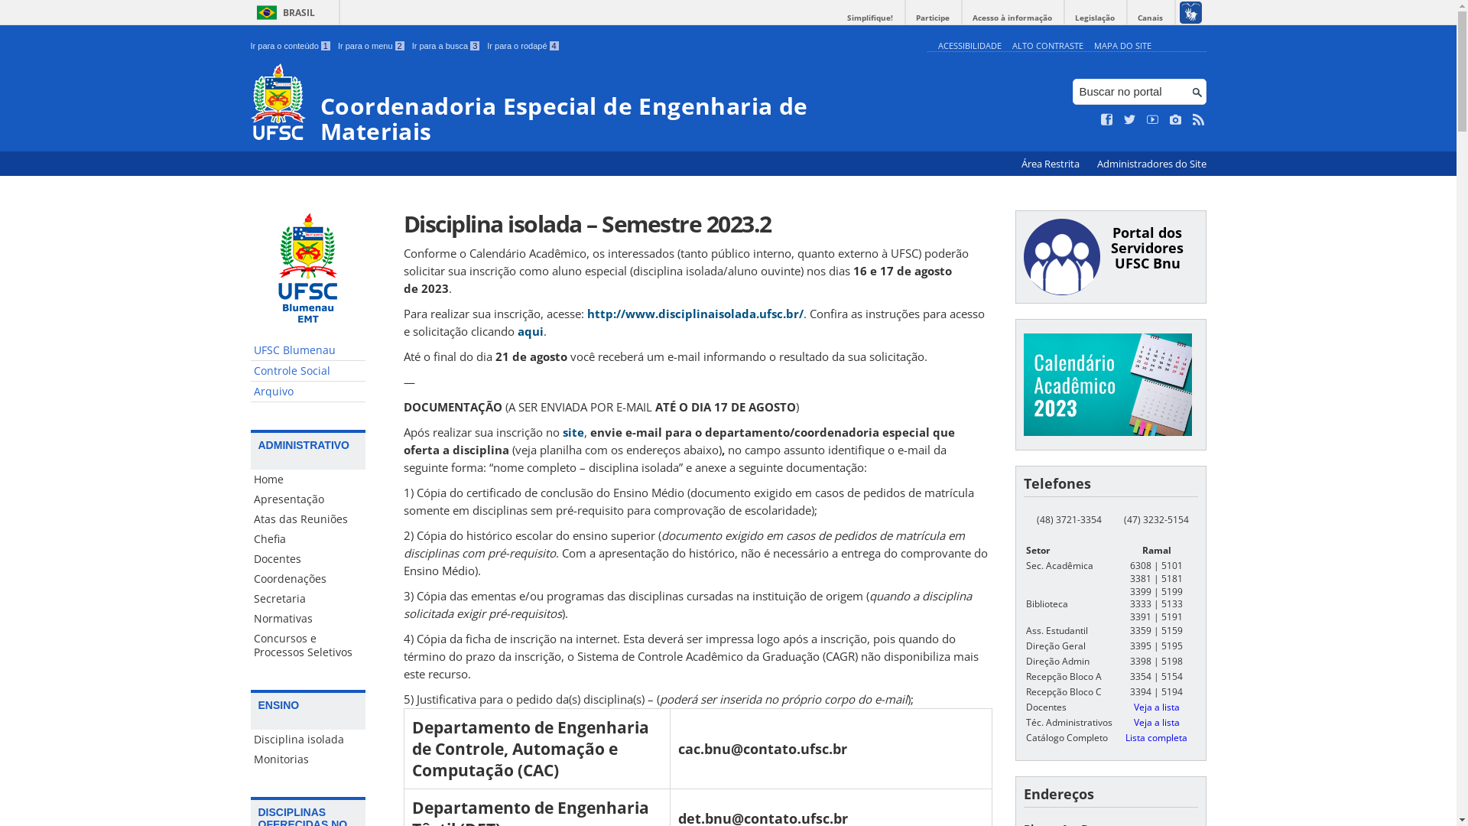  I want to click on ACESSIBILIDADE, so click(969, 46).